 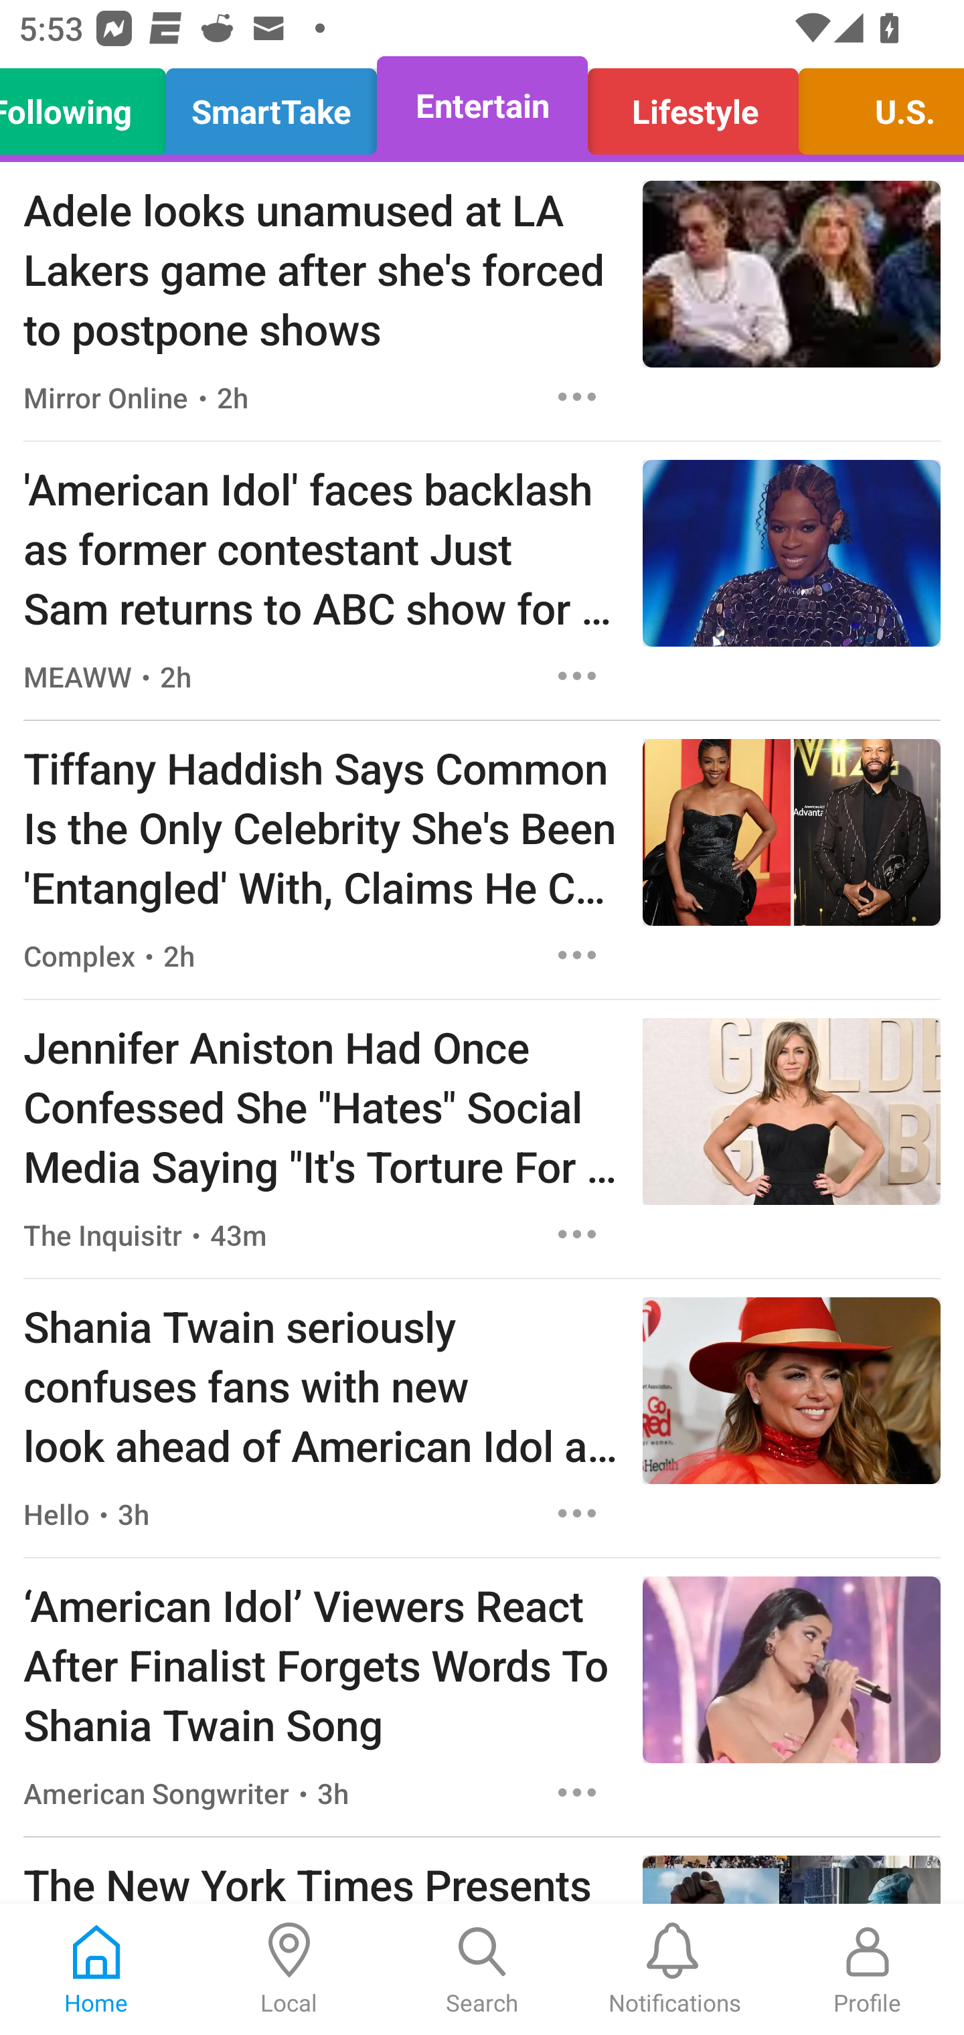 What do you see at coordinates (90, 106) in the screenshot?
I see `Following` at bounding box center [90, 106].